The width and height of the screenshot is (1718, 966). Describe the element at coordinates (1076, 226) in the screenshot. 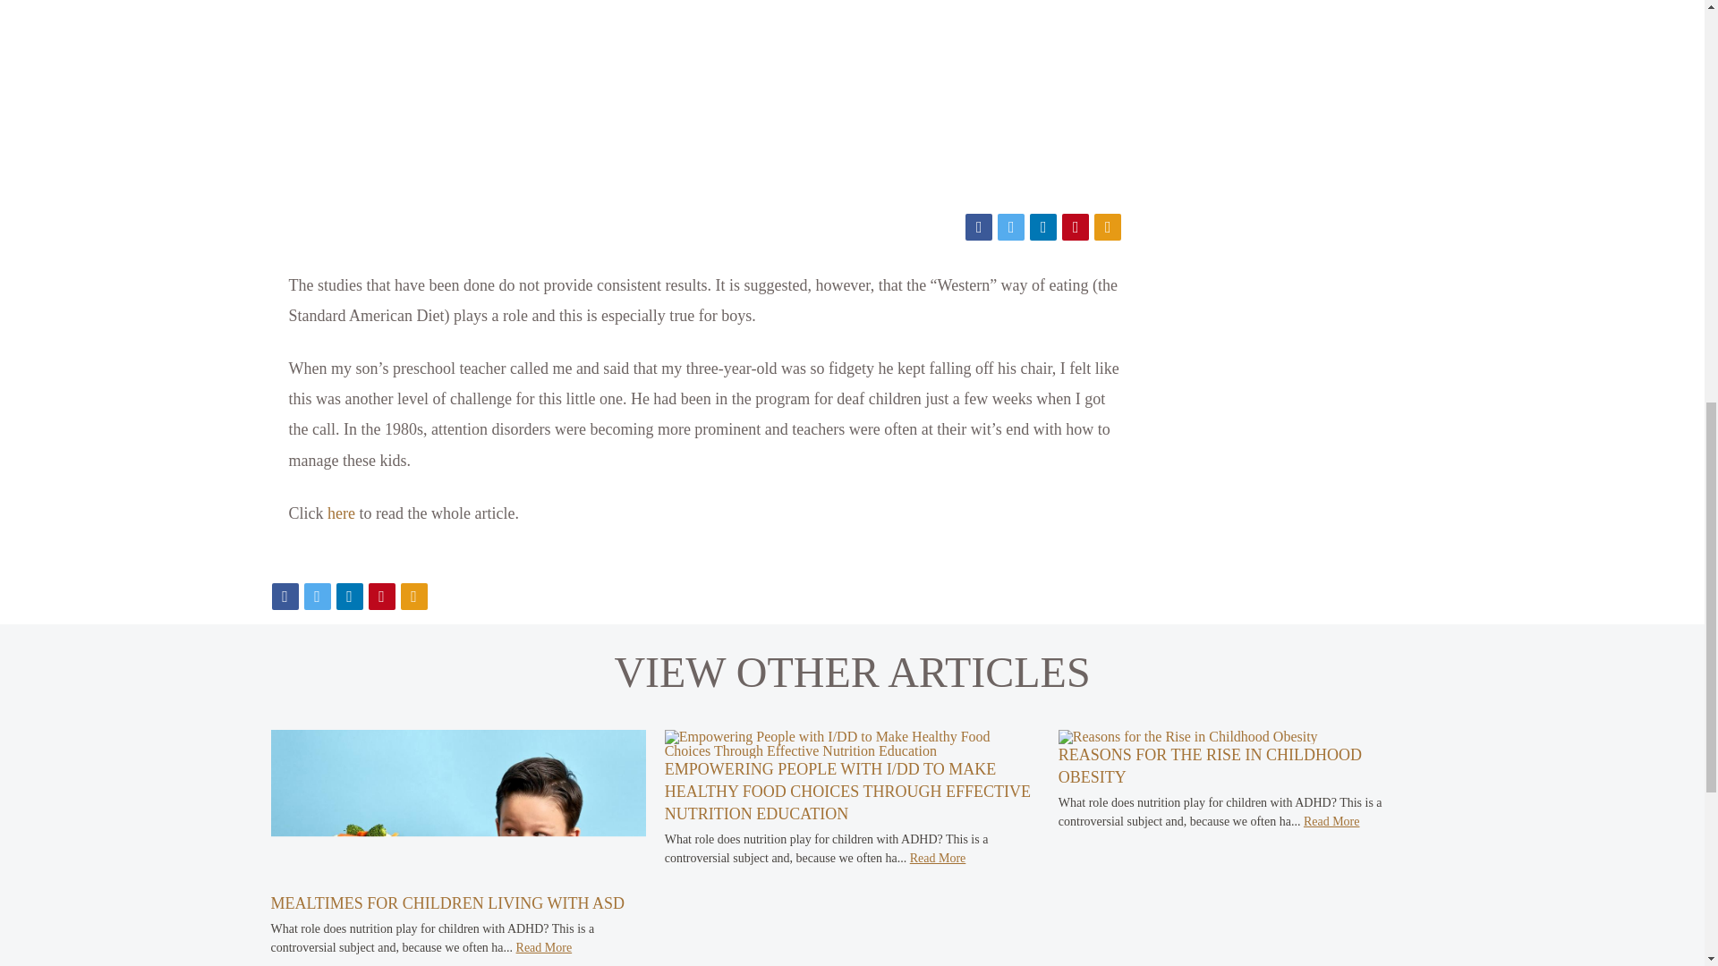

I see `Share this on Pinterest` at that location.